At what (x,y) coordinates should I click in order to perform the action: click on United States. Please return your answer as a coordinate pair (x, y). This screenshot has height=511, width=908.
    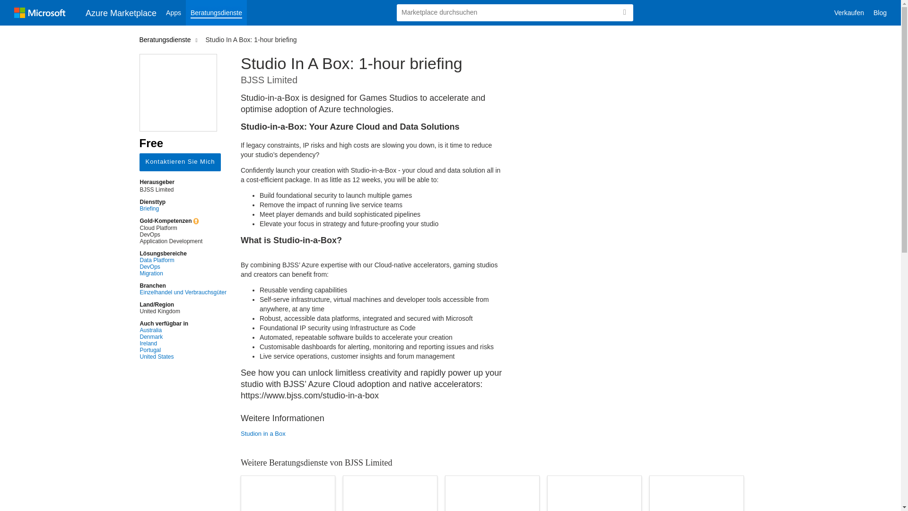
    Looking at the image, I should click on (183, 357).